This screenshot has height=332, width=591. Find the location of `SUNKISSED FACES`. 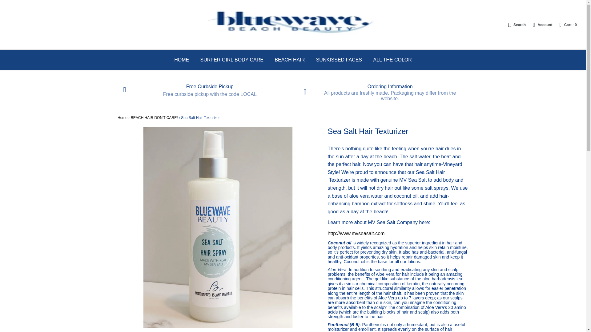

SUNKISSED FACES is located at coordinates (339, 60).